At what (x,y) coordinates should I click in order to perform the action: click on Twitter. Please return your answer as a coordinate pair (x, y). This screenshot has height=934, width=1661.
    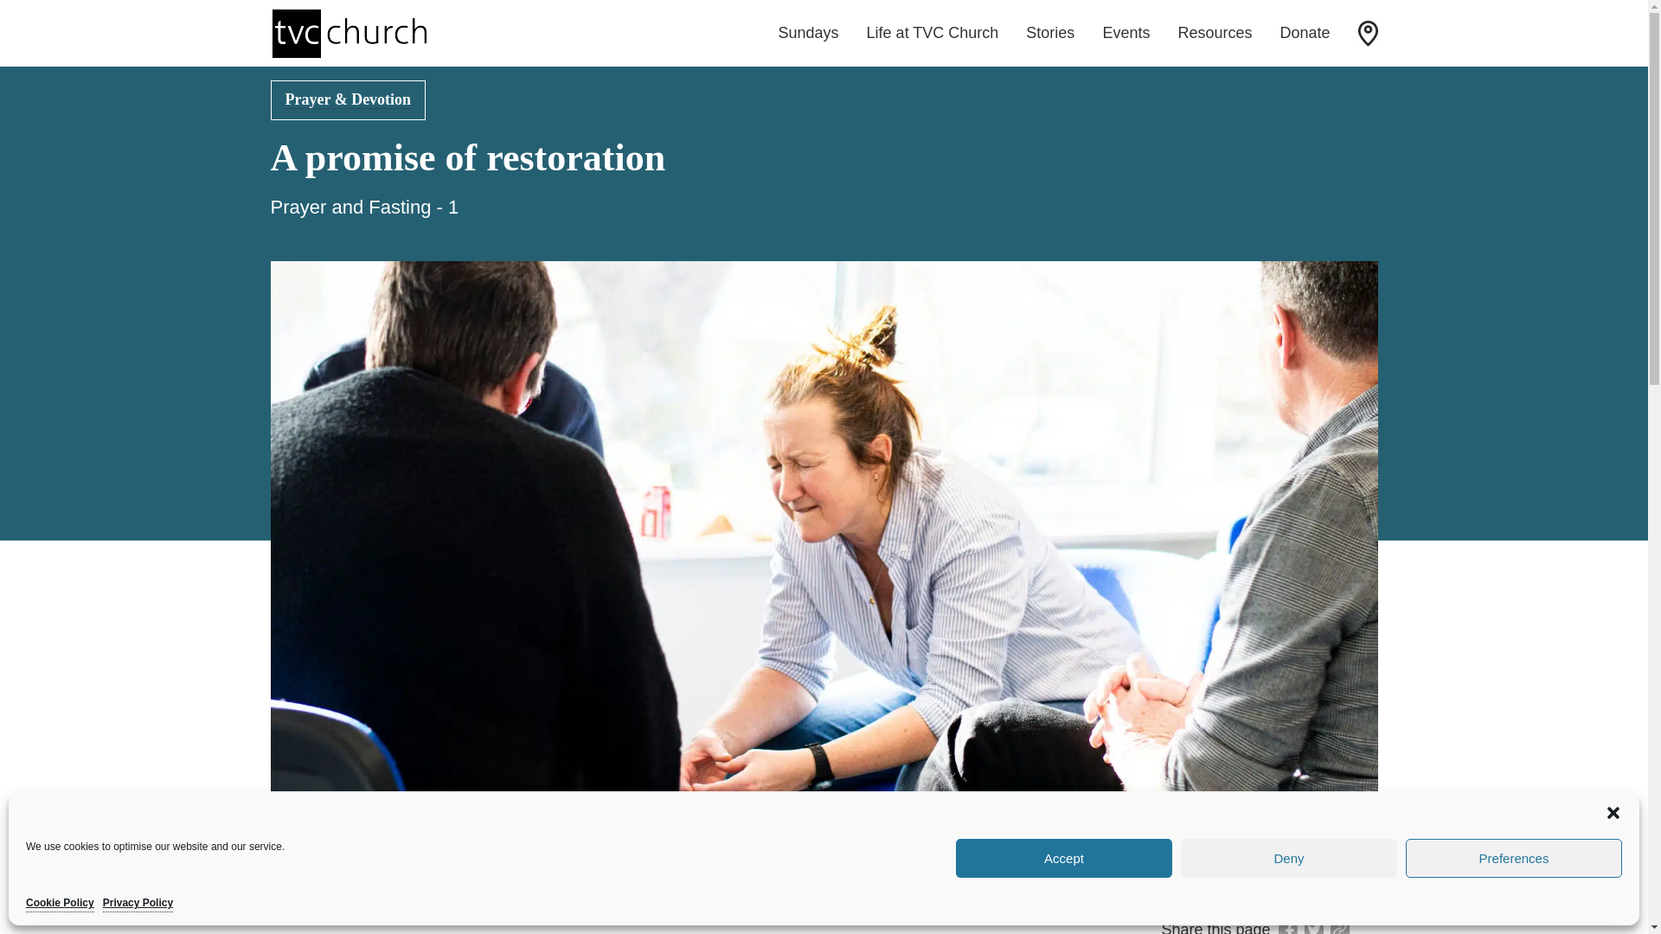
    Looking at the image, I should click on (1313, 927).